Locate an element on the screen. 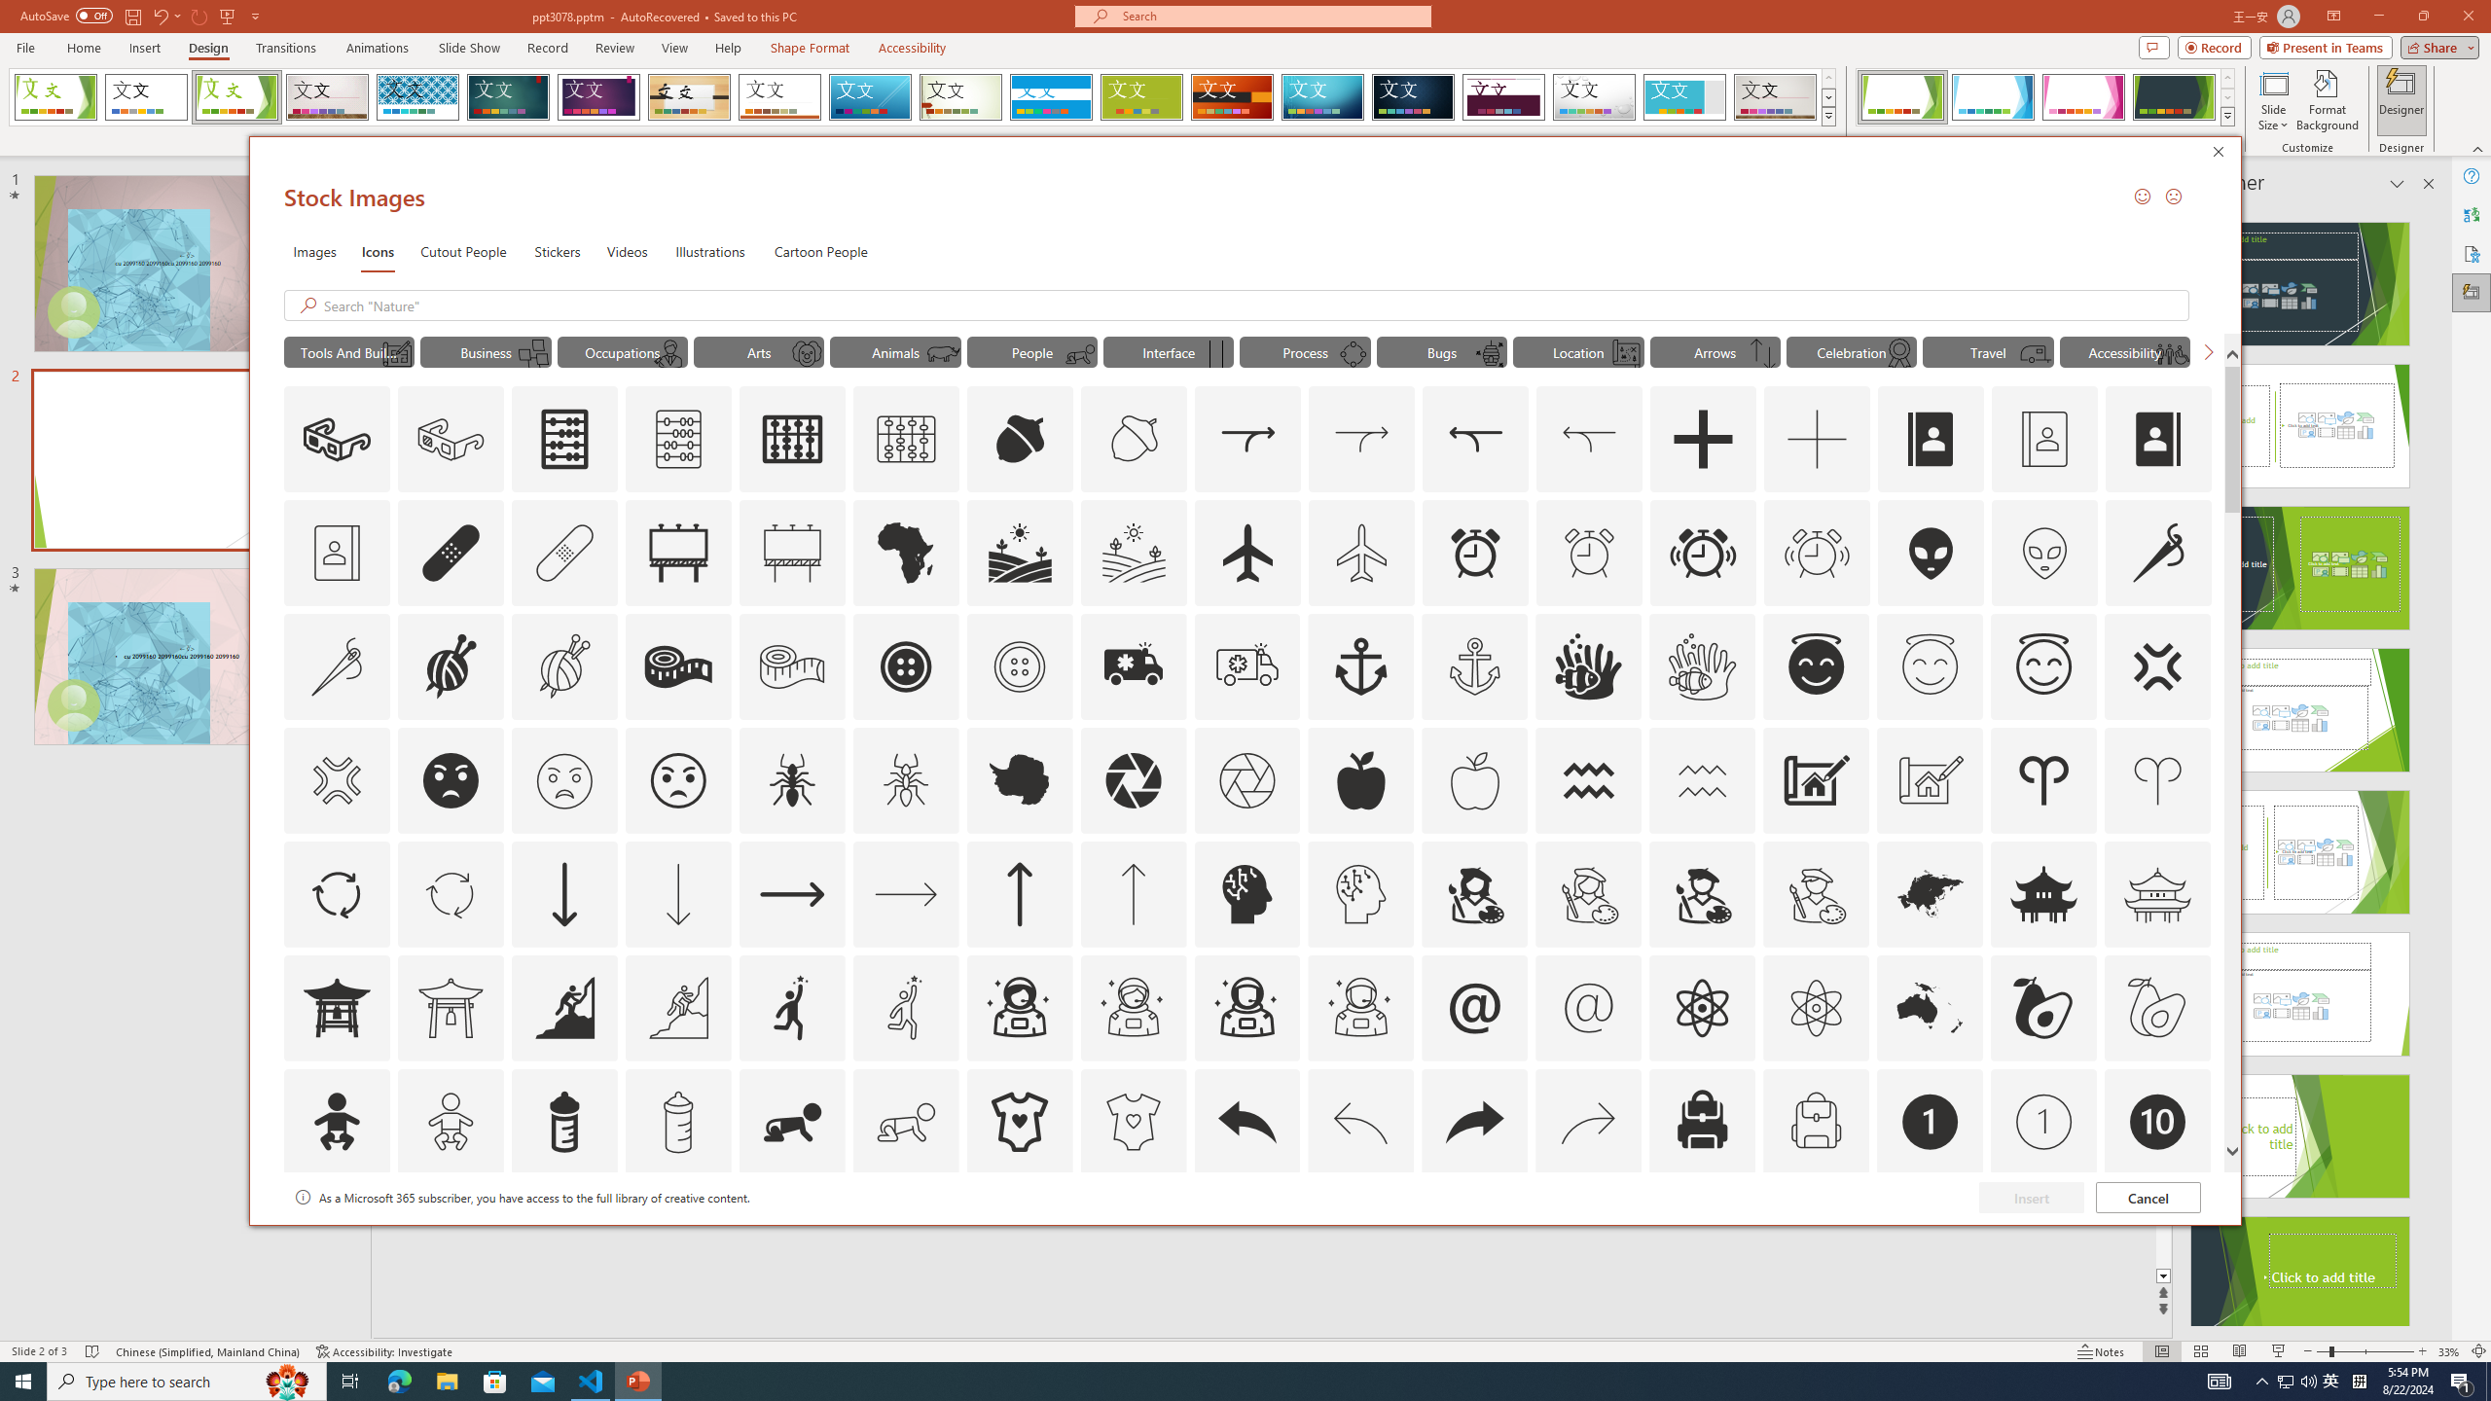 The width and height of the screenshot is (2491, 1401). AutomationID: Icons_AlarmRinging_M is located at coordinates (1818, 553).